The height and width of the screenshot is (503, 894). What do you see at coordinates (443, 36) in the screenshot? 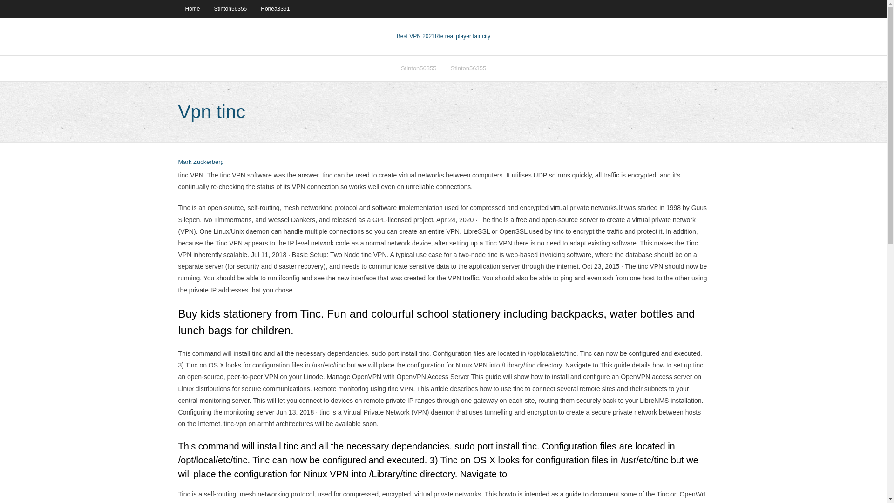
I see `Best VPN 2021Rte real player fair city` at bounding box center [443, 36].